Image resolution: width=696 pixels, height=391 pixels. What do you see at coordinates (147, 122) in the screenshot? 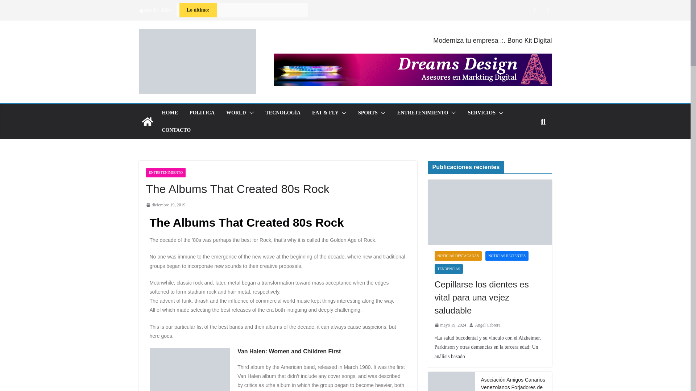
I see `Asteria Magazine` at bounding box center [147, 122].